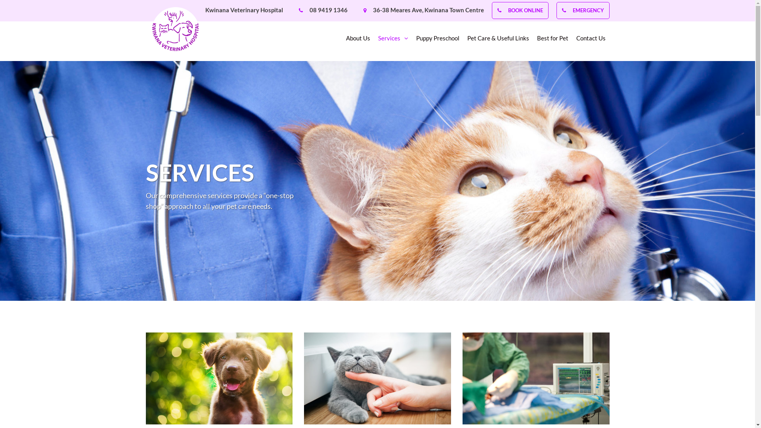 The width and height of the screenshot is (761, 428). What do you see at coordinates (553, 40) in the screenshot?
I see `Best for Pet` at bounding box center [553, 40].